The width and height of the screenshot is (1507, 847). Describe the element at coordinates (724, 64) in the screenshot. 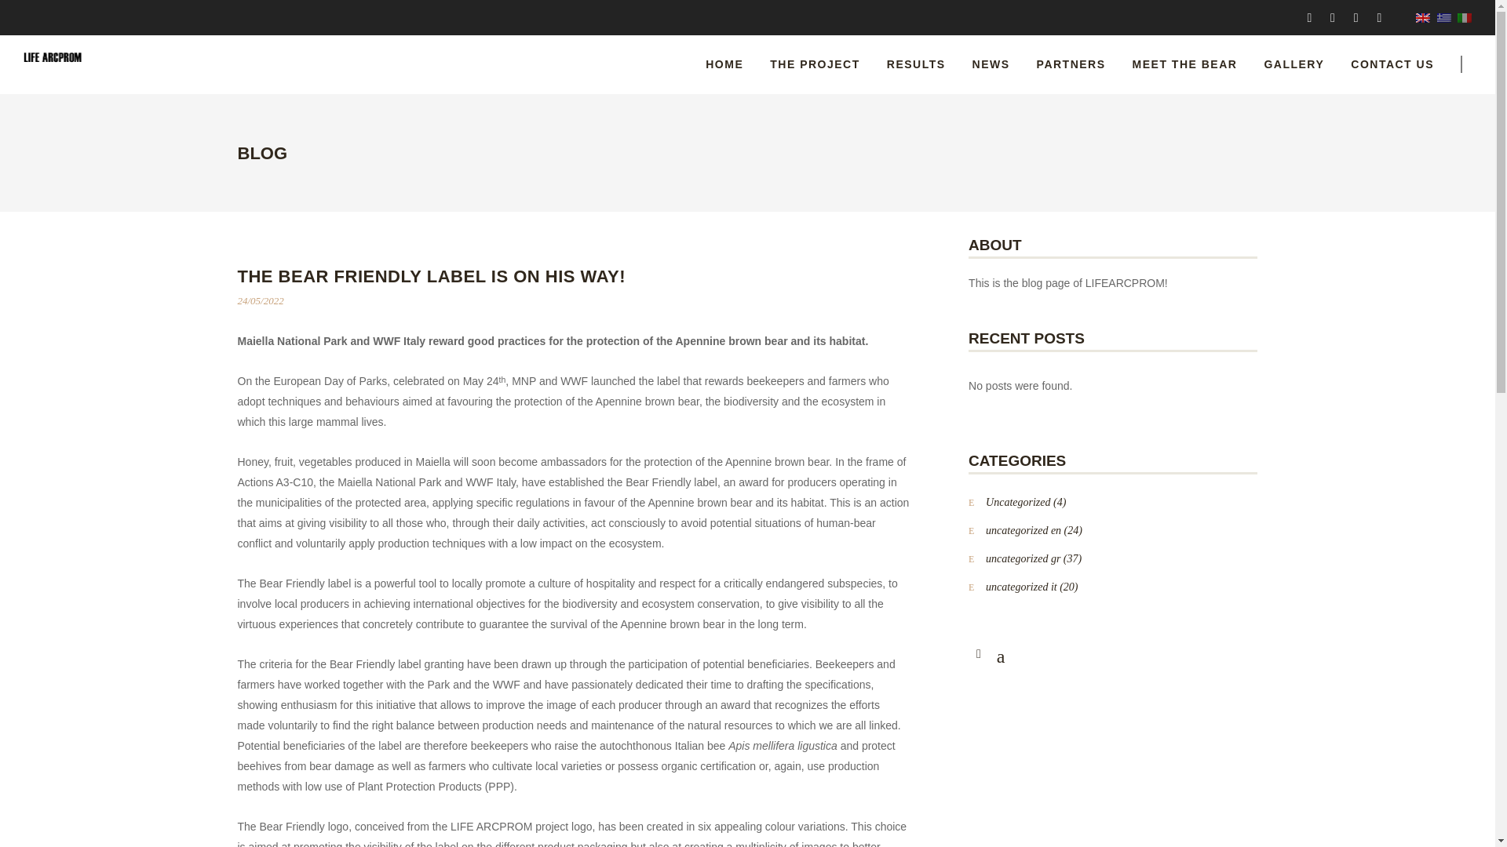

I see `HOME` at that location.